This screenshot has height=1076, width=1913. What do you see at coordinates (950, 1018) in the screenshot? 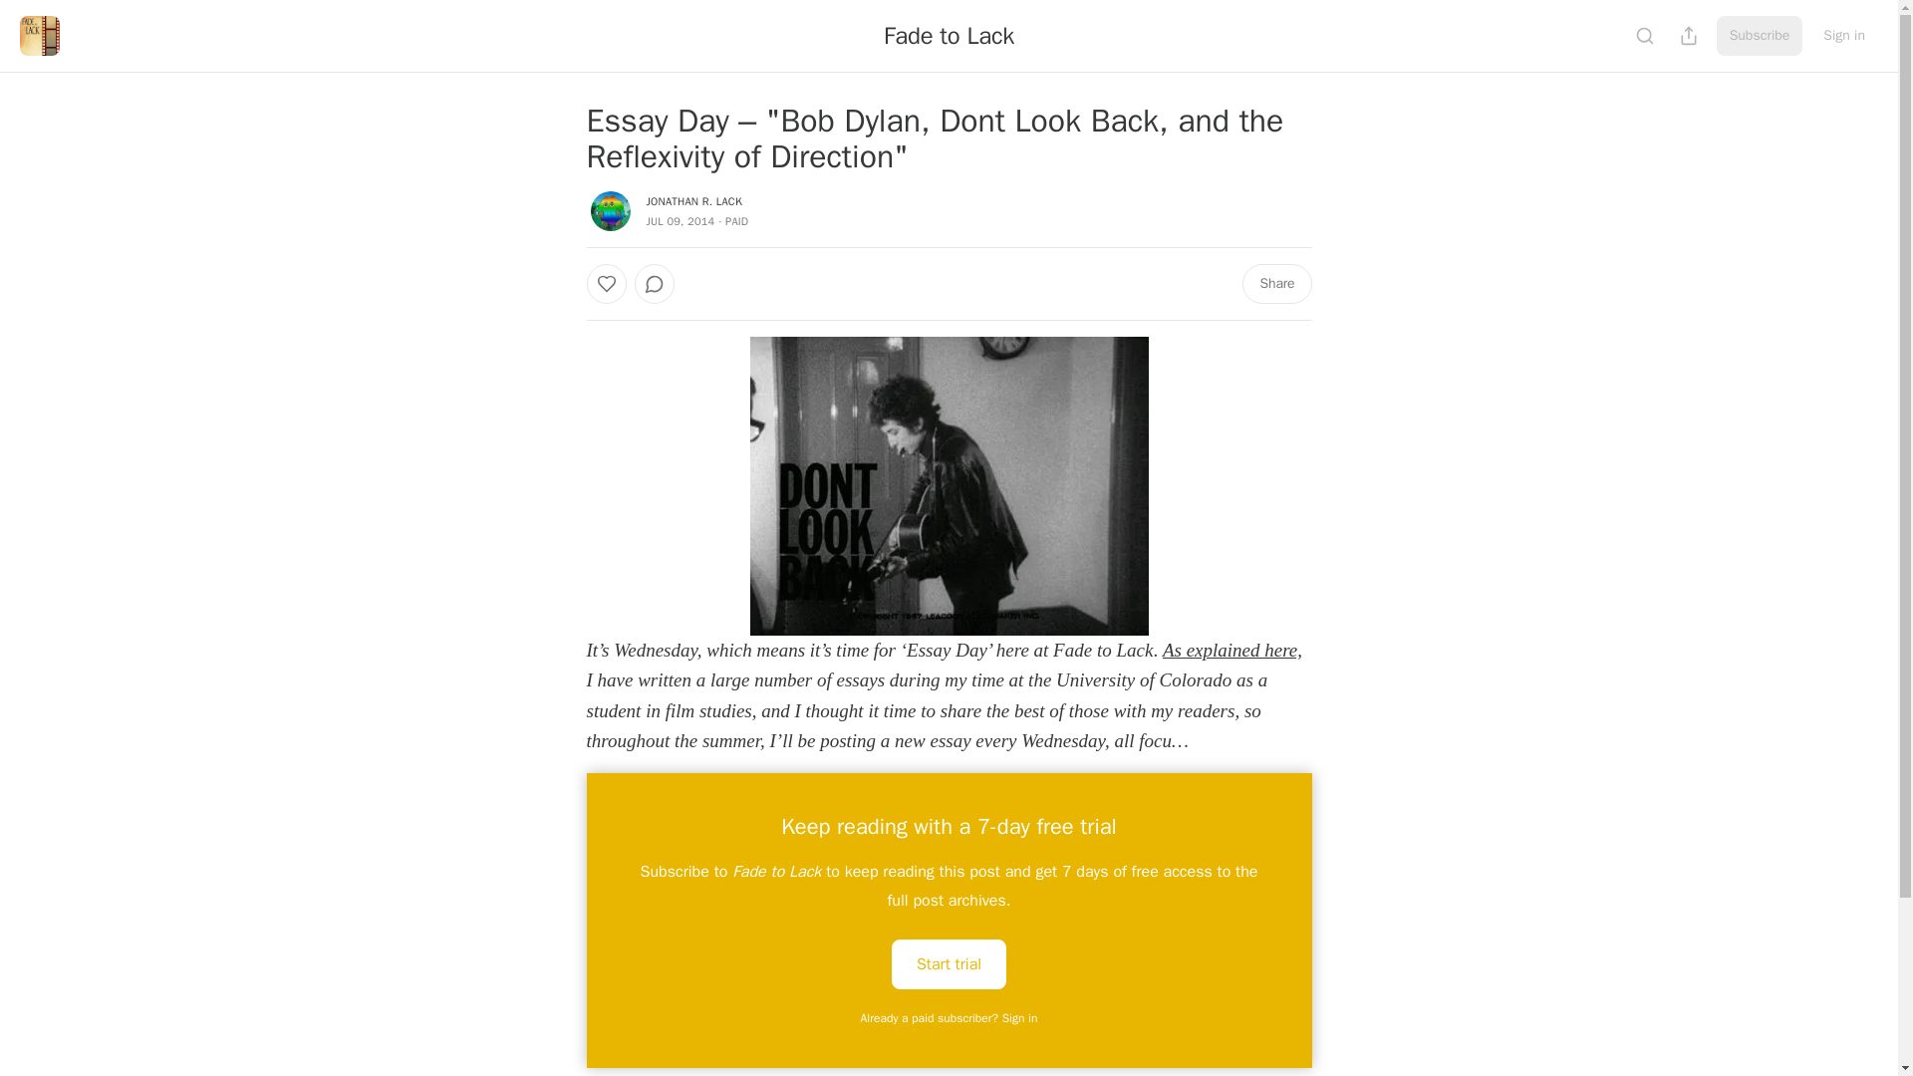
I see `Already a paid subscriber? Sign in` at bounding box center [950, 1018].